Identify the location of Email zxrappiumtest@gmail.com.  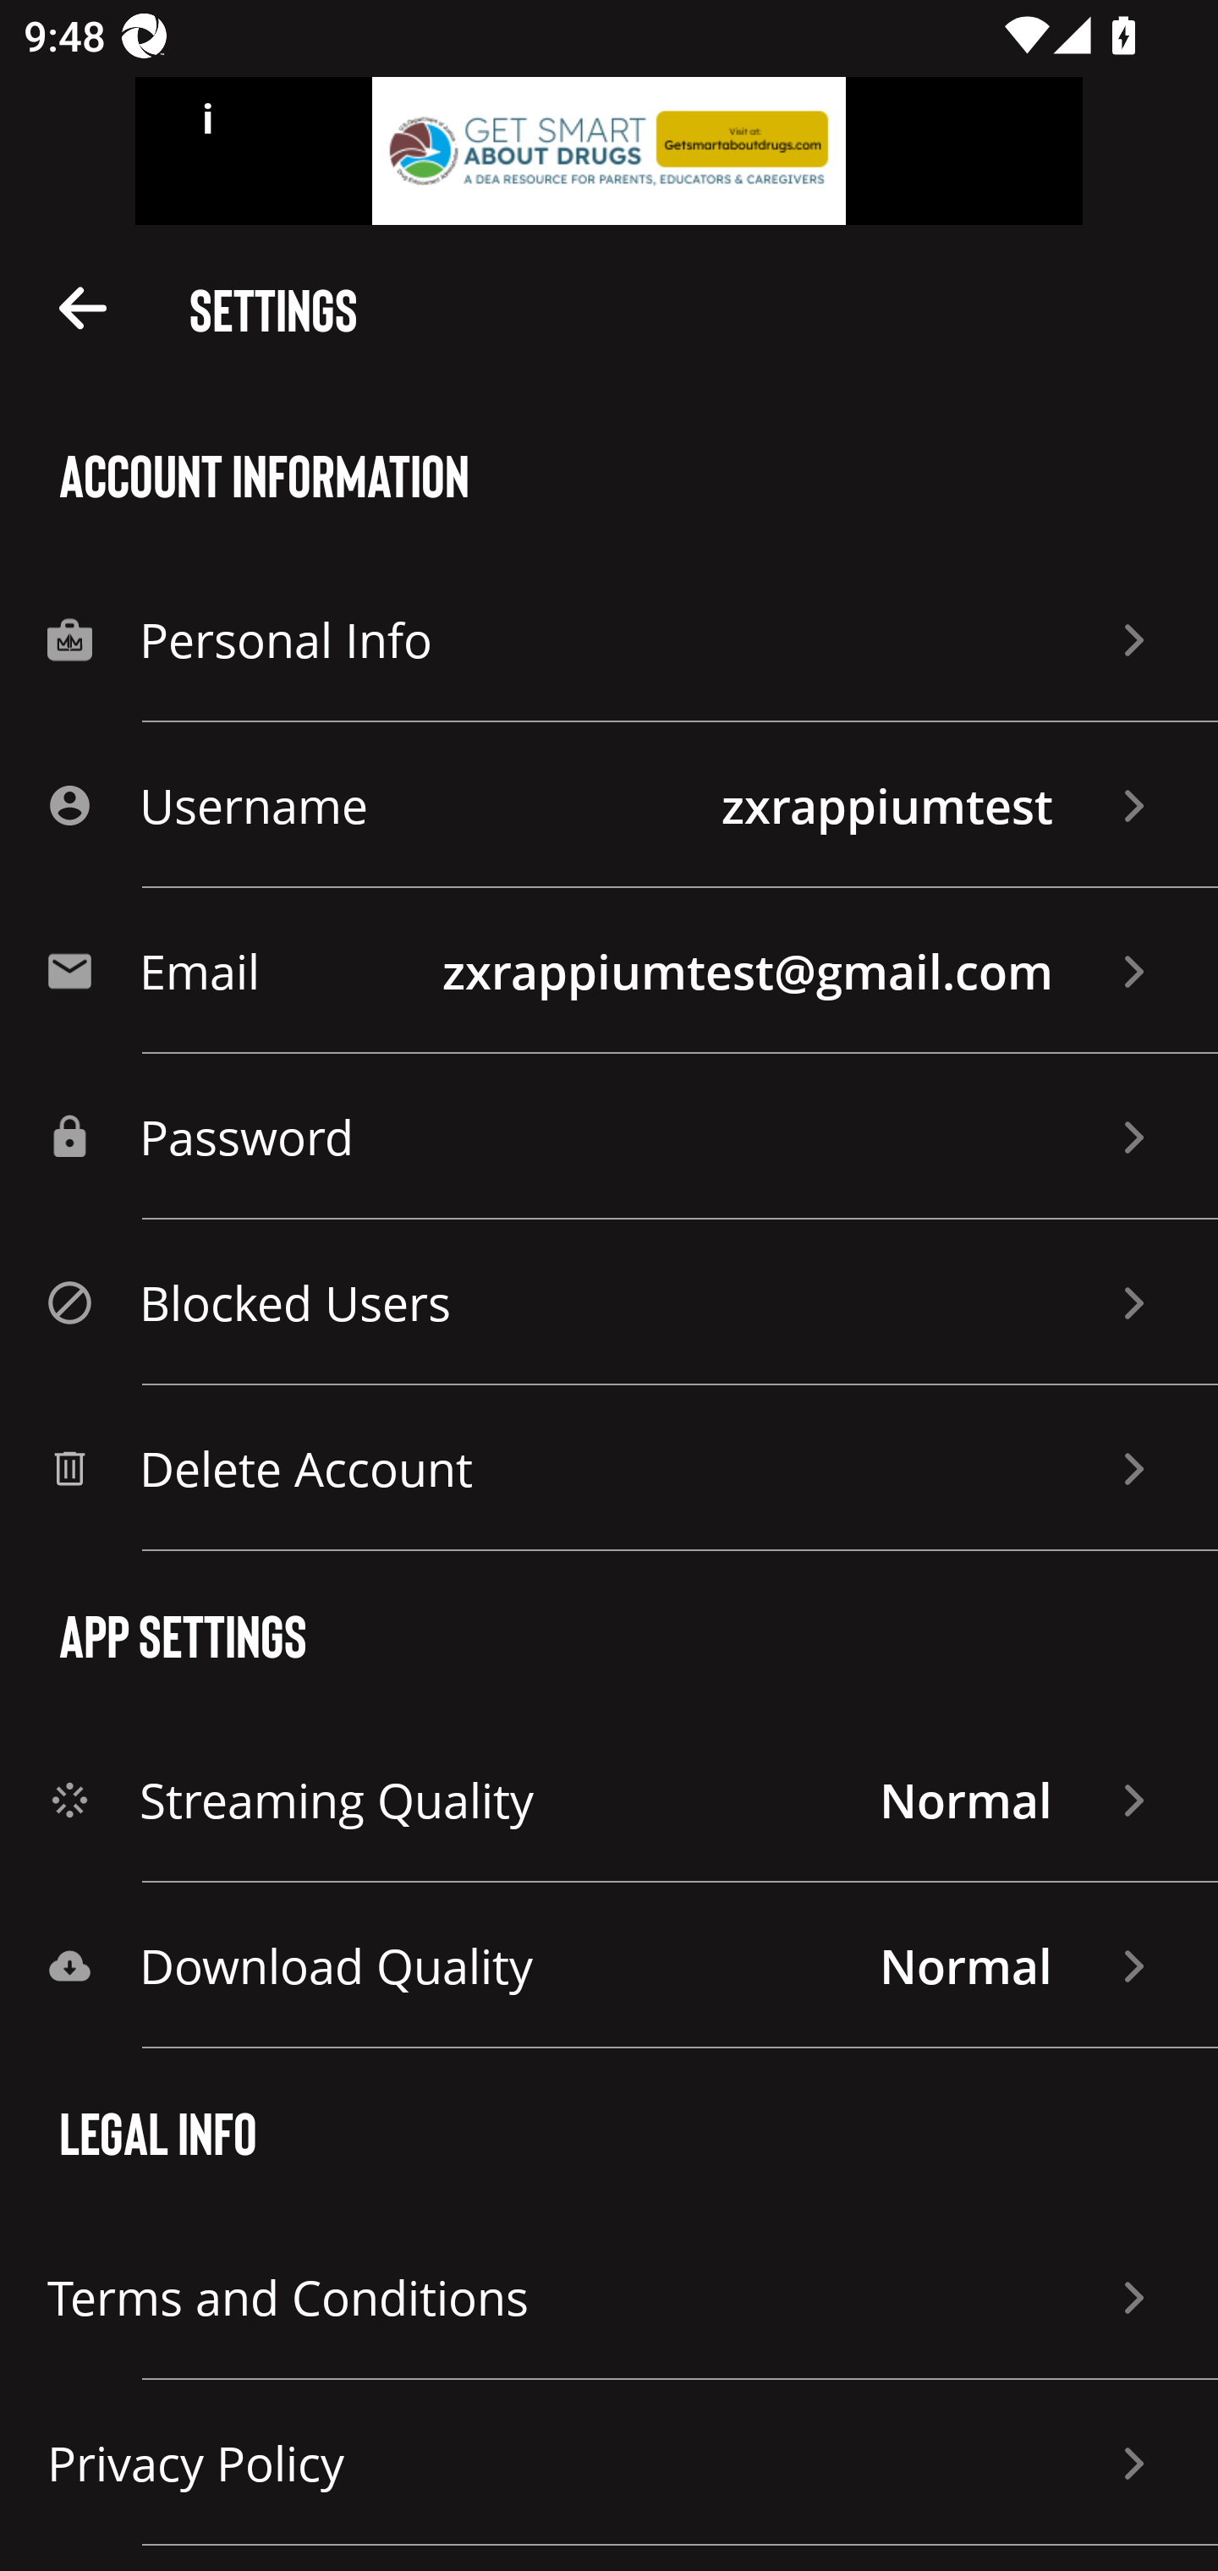
(609, 970).